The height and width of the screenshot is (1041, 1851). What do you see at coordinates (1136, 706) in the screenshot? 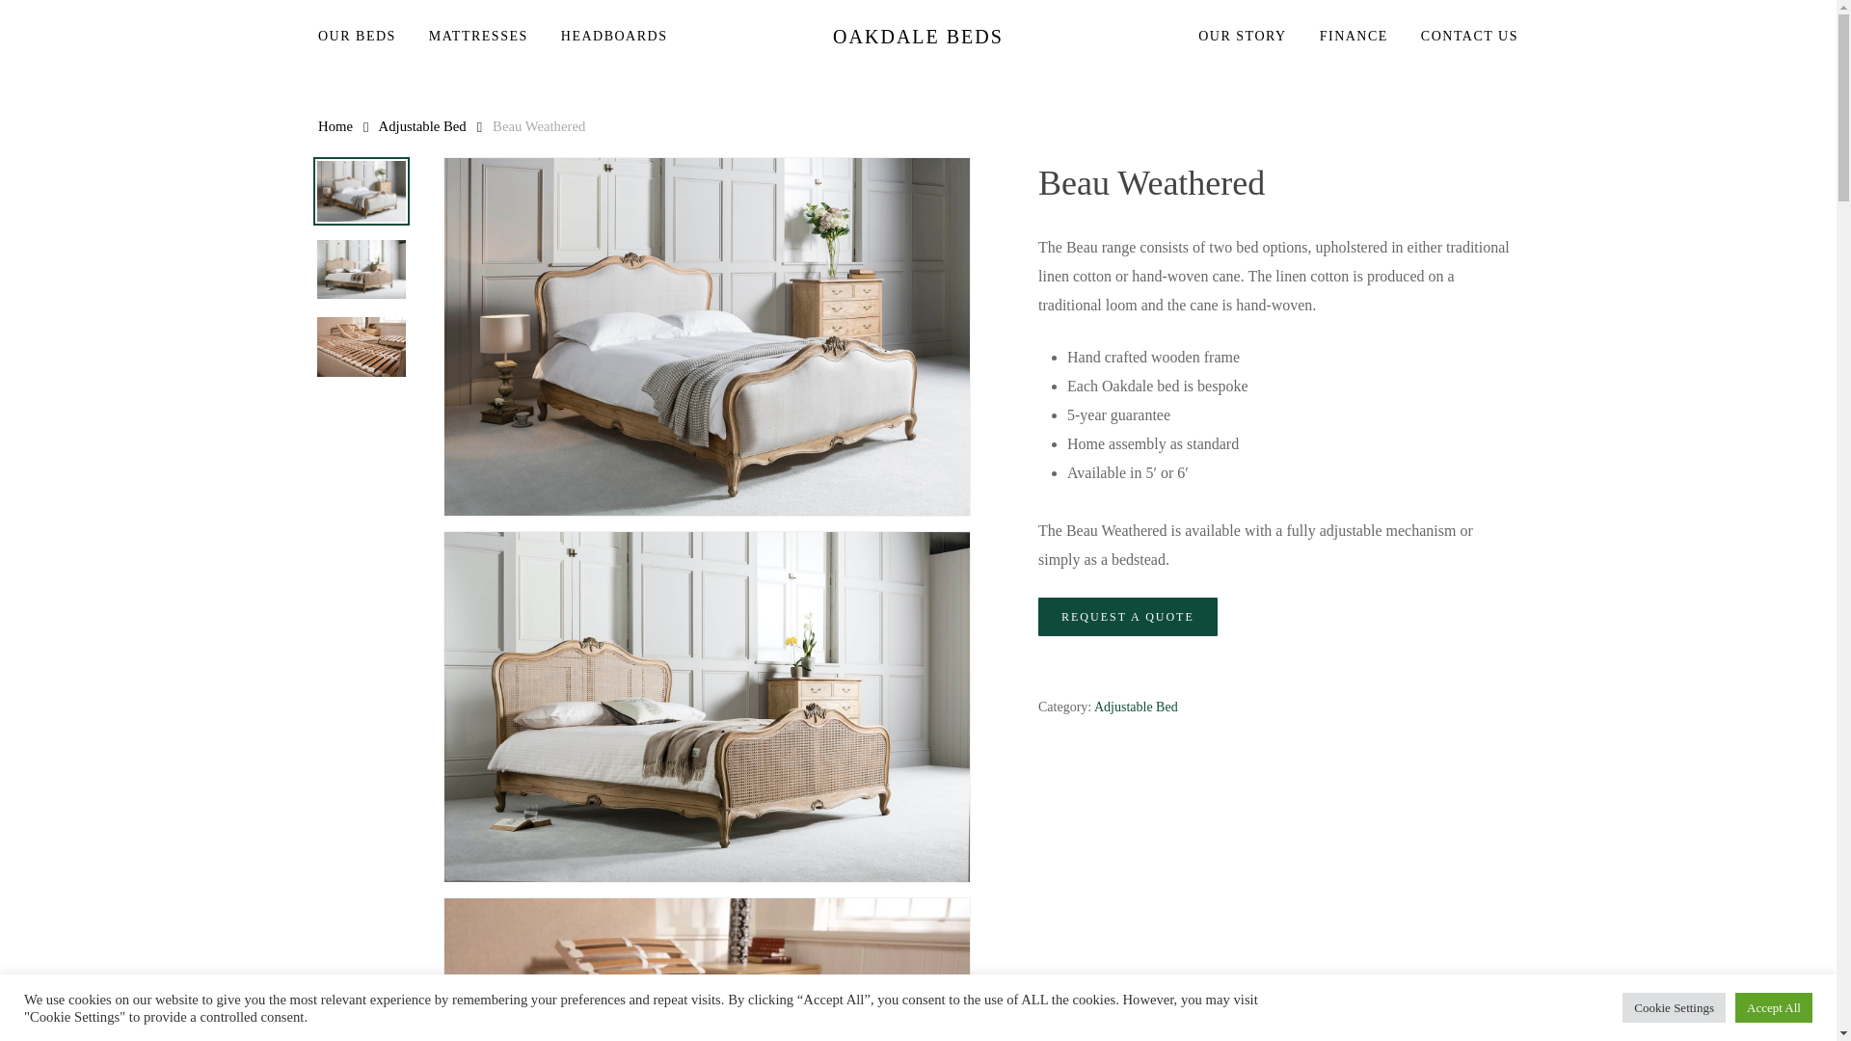
I see `Adjustable Bed` at bounding box center [1136, 706].